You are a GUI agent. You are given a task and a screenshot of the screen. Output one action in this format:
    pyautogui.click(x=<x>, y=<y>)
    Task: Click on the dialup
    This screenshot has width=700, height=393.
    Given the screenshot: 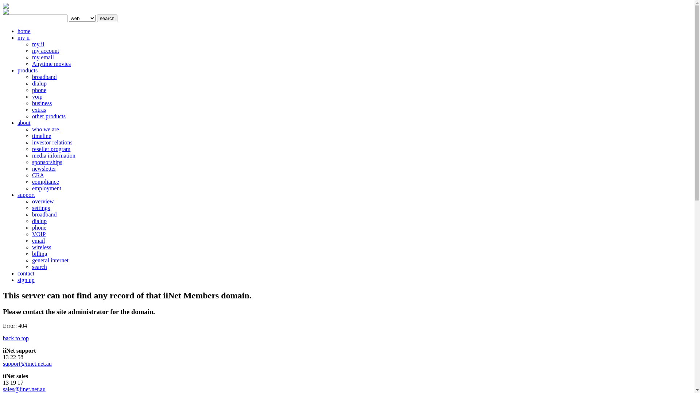 What is the action you would take?
    pyautogui.click(x=39, y=221)
    